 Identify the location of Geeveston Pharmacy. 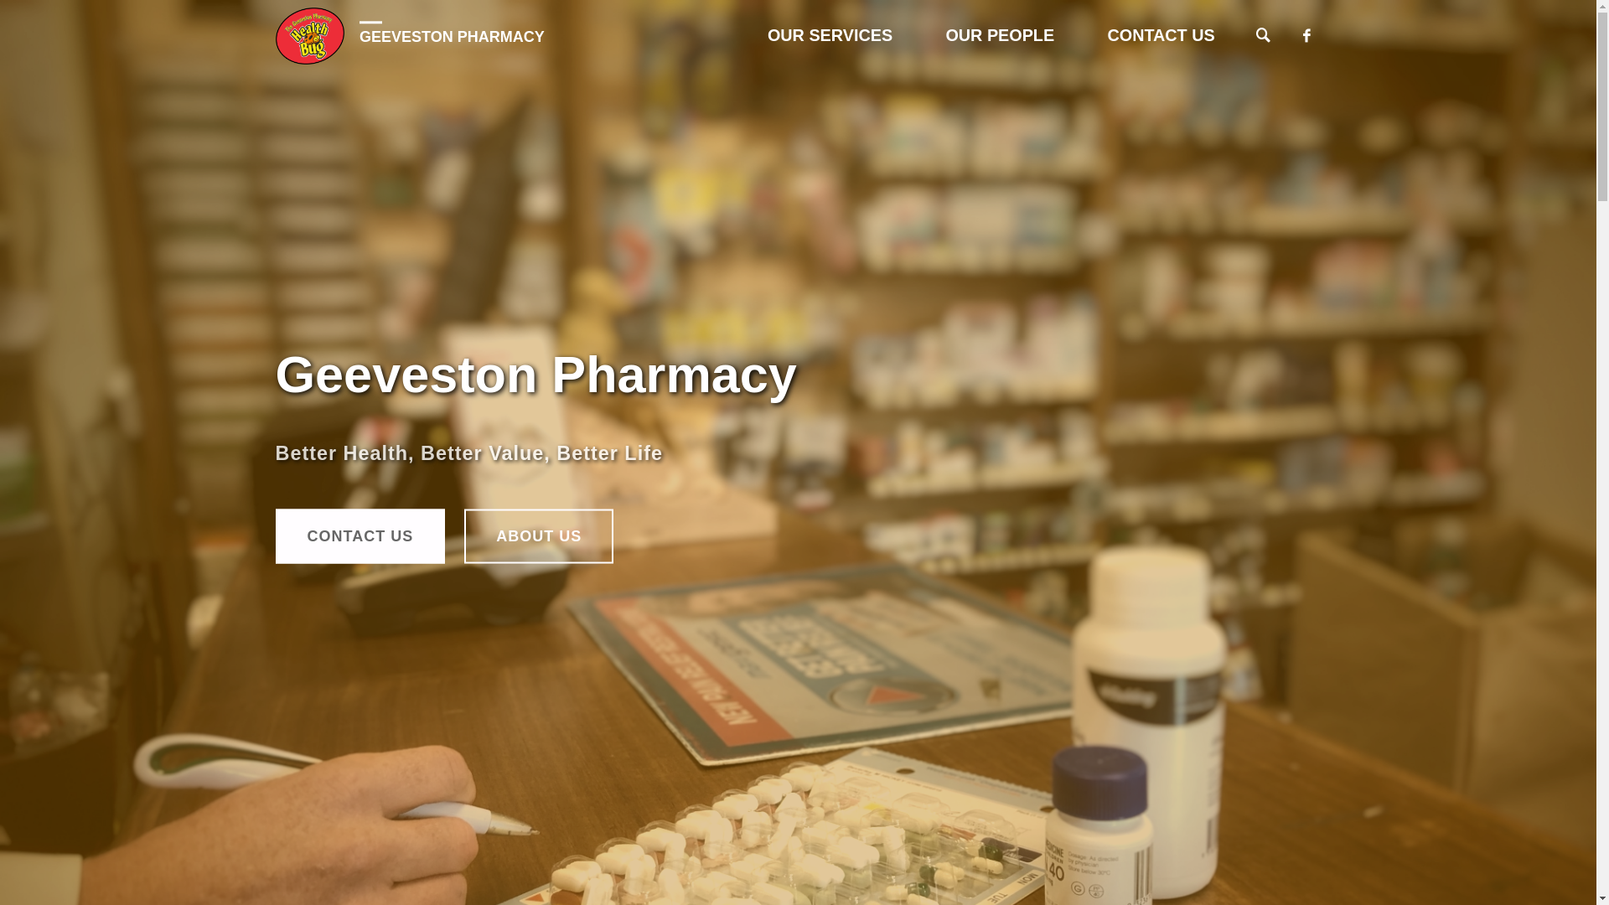
(310, 35).